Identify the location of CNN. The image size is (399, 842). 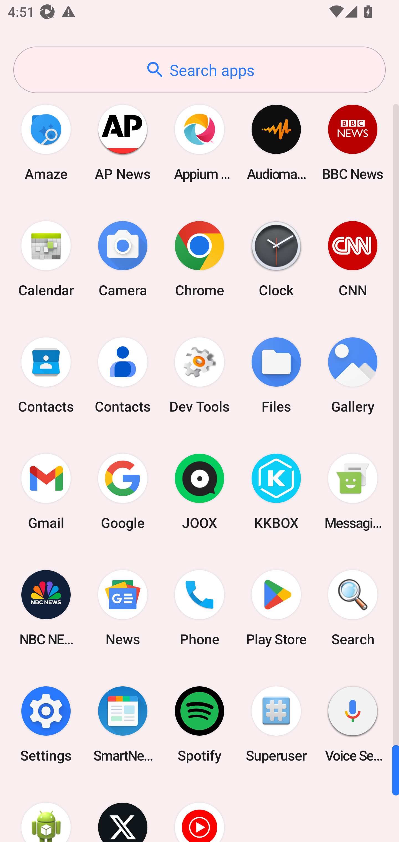
(353, 259).